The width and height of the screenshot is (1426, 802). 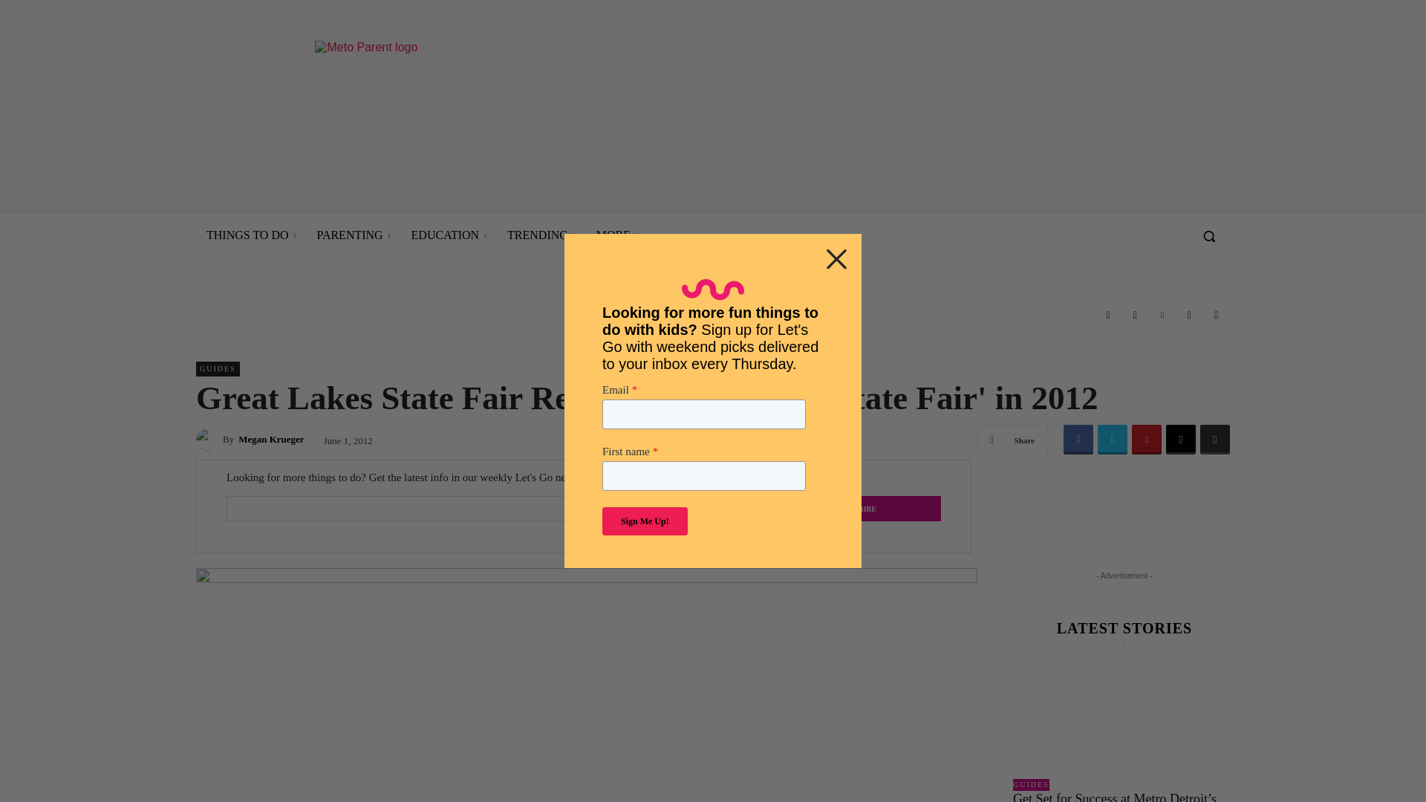 I want to click on Youtube, so click(x=1217, y=315).